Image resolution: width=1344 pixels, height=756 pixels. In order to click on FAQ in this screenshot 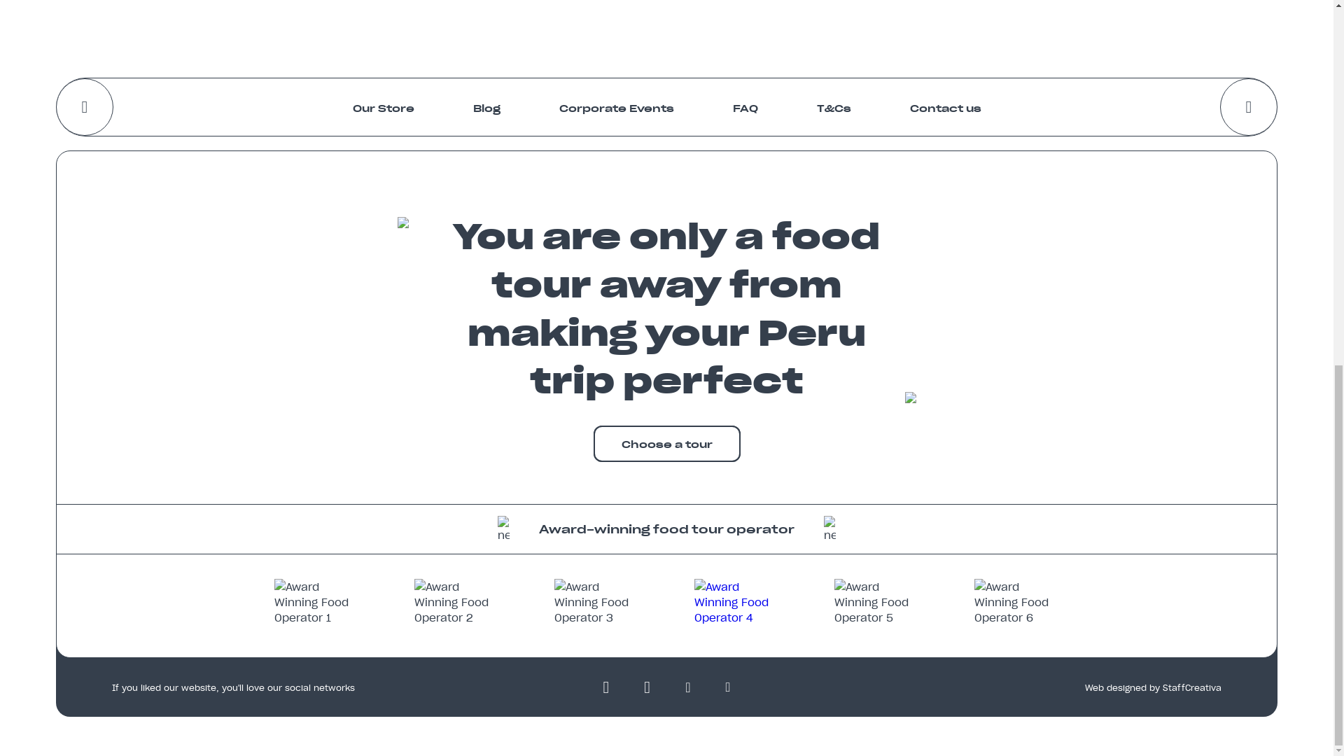, I will do `click(745, 107)`.